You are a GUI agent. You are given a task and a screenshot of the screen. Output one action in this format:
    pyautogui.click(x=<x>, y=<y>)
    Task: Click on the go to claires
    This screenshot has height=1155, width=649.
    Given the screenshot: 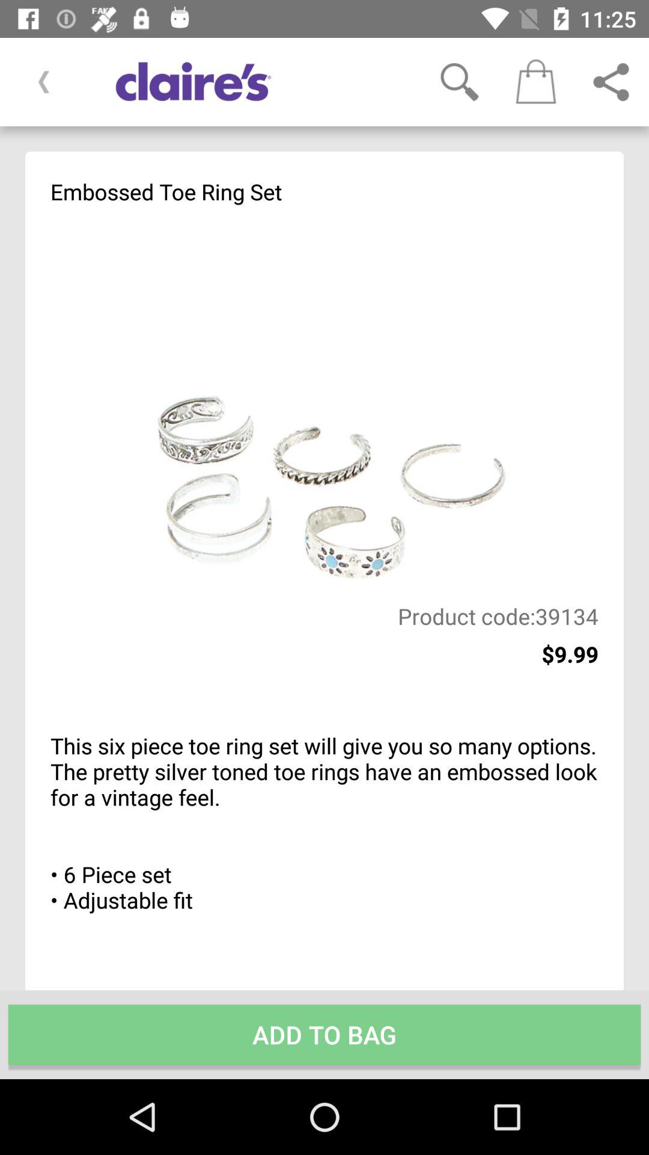 What is the action you would take?
    pyautogui.click(x=255, y=82)
    